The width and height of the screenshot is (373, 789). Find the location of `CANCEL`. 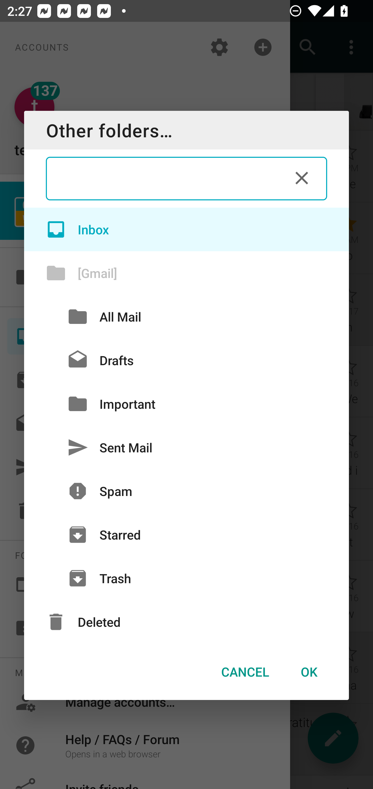

CANCEL is located at coordinates (245, 672).